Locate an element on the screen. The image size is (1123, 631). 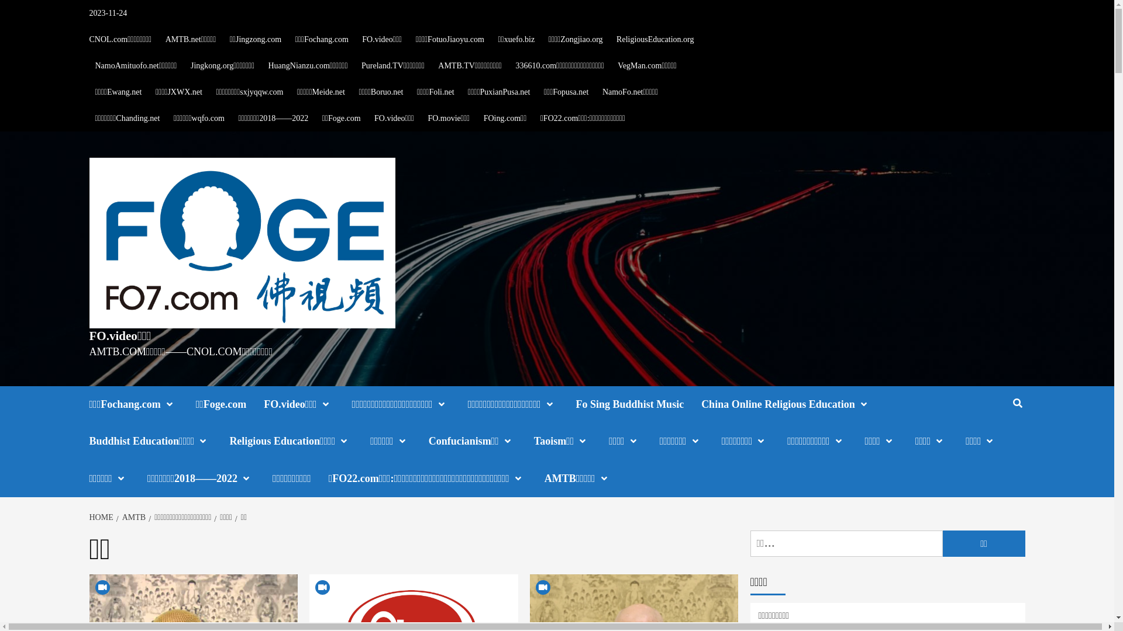
ReligiousEducation.org is located at coordinates (655, 40).